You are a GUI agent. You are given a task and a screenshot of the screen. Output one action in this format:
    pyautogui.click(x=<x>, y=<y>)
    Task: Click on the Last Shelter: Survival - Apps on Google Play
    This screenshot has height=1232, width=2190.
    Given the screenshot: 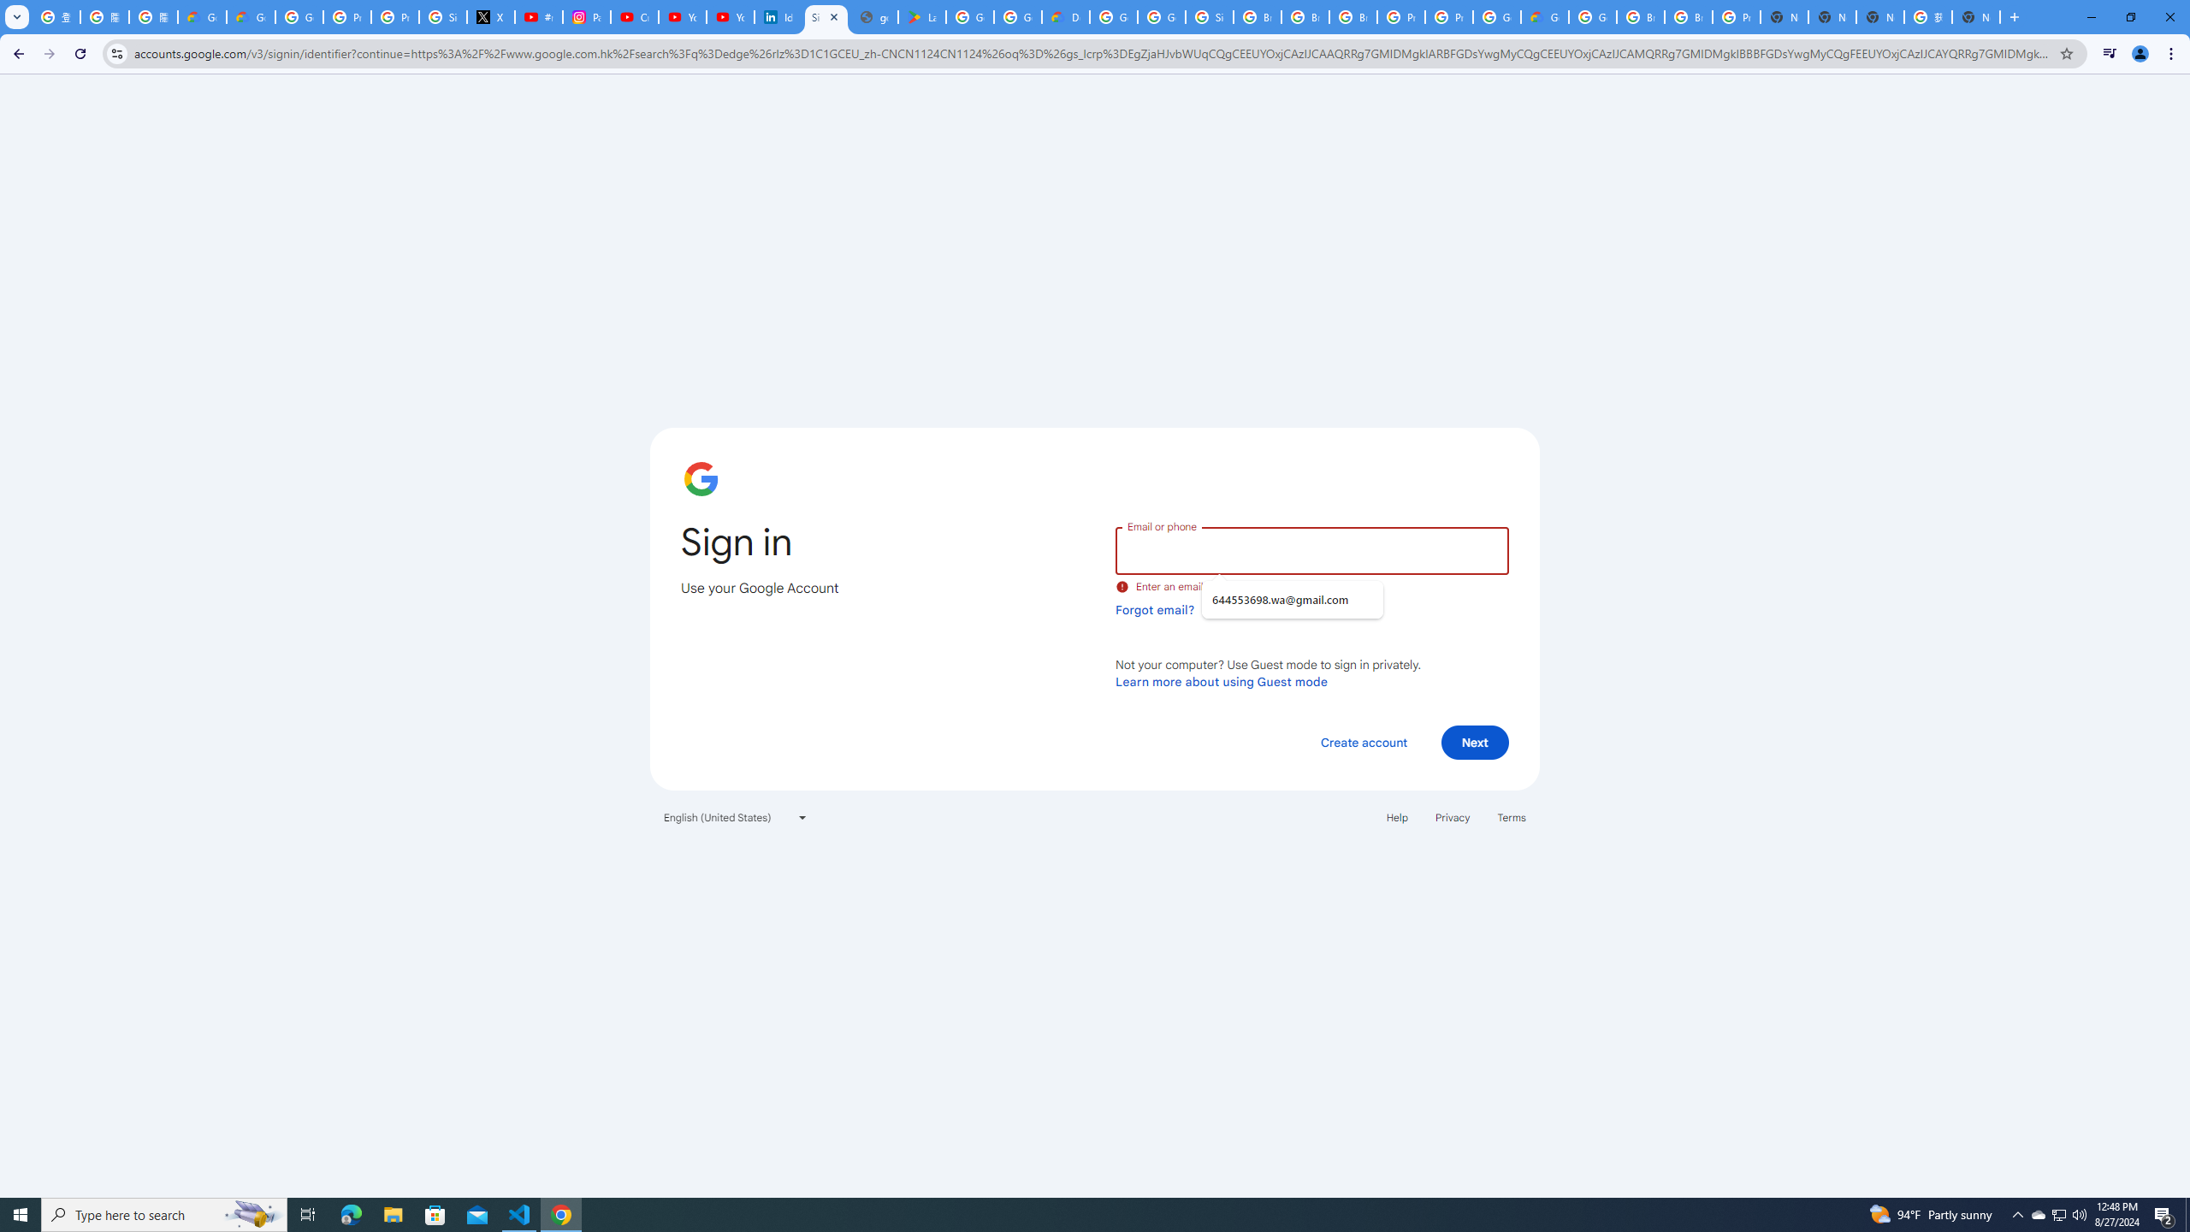 What is the action you would take?
    pyautogui.click(x=922, y=17)
    